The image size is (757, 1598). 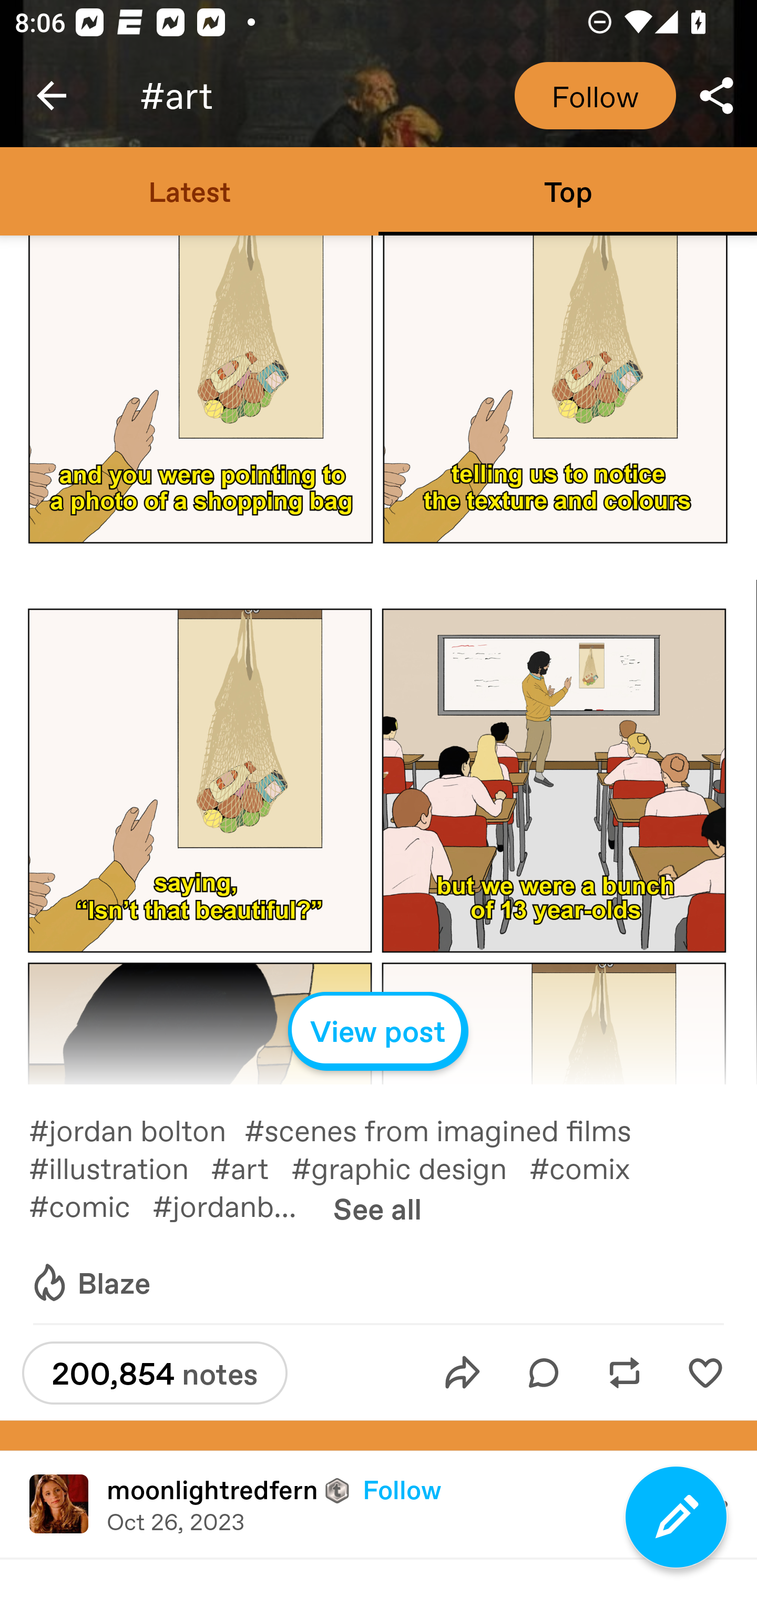 I want to click on Like, so click(x=705, y=1372).